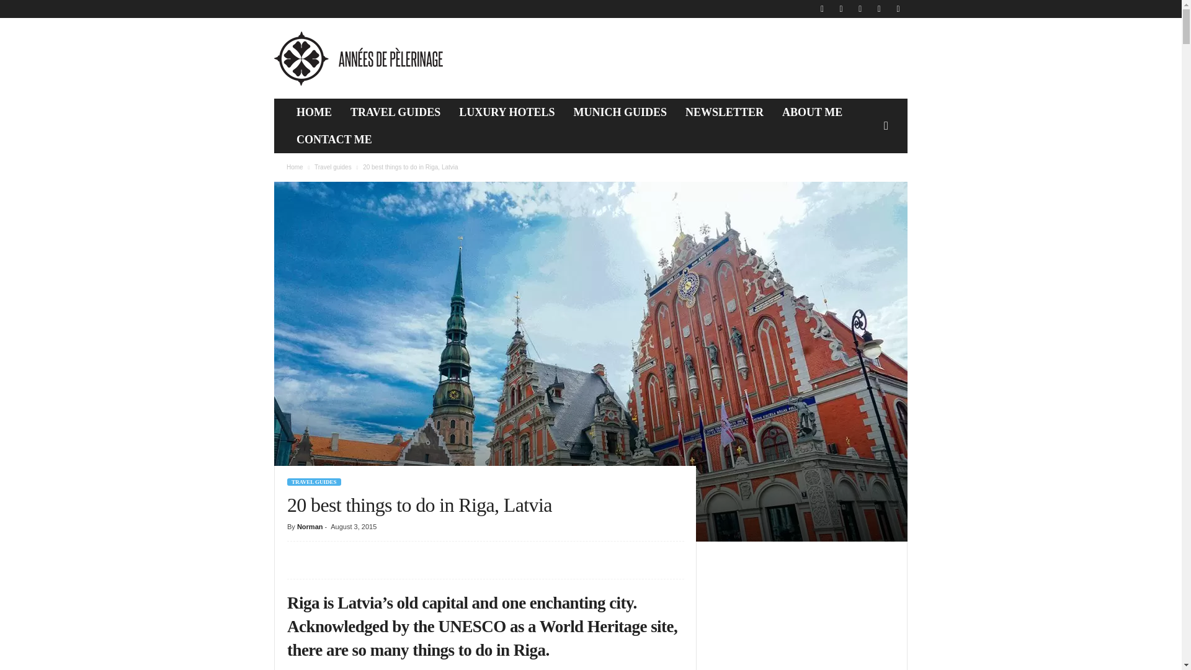 The image size is (1191, 670). I want to click on Travel guides, so click(332, 167).